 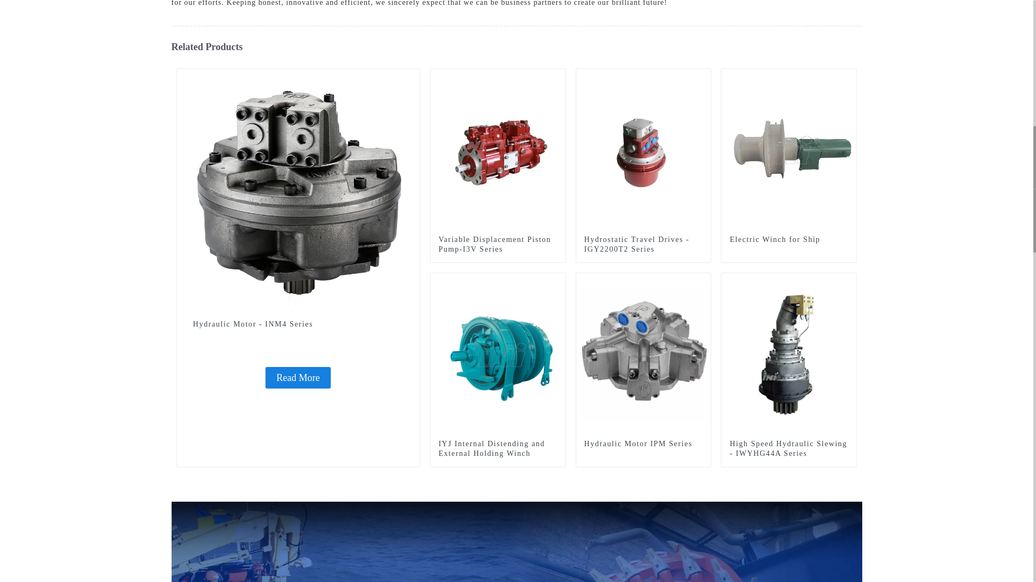 I want to click on Electric Winch for Ship, so click(x=789, y=239).